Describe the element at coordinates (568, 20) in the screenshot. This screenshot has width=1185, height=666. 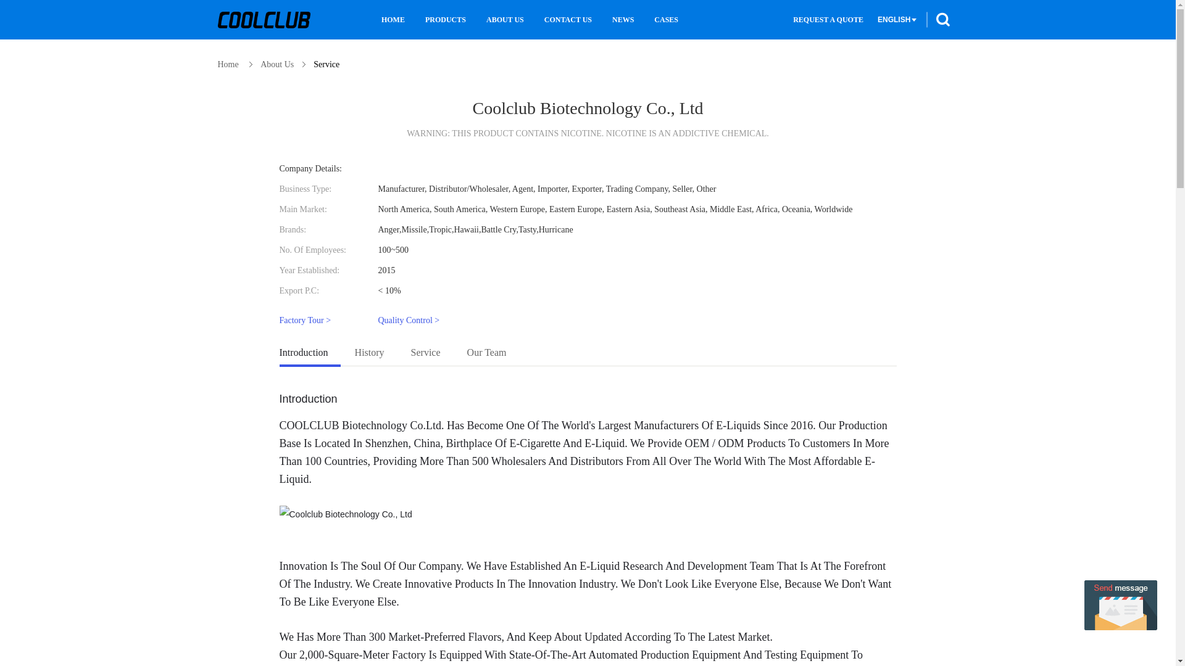
I see `CONTACT US` at that location.